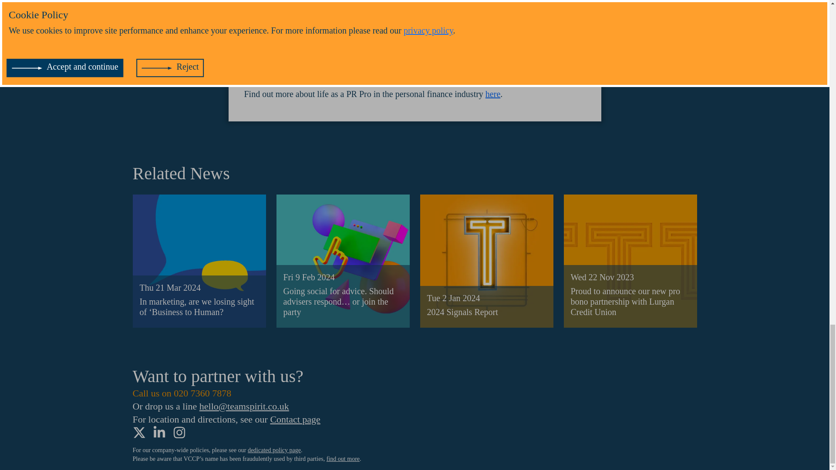 The image size is (836, 470). I want to click on find out more, so click(343, 458).